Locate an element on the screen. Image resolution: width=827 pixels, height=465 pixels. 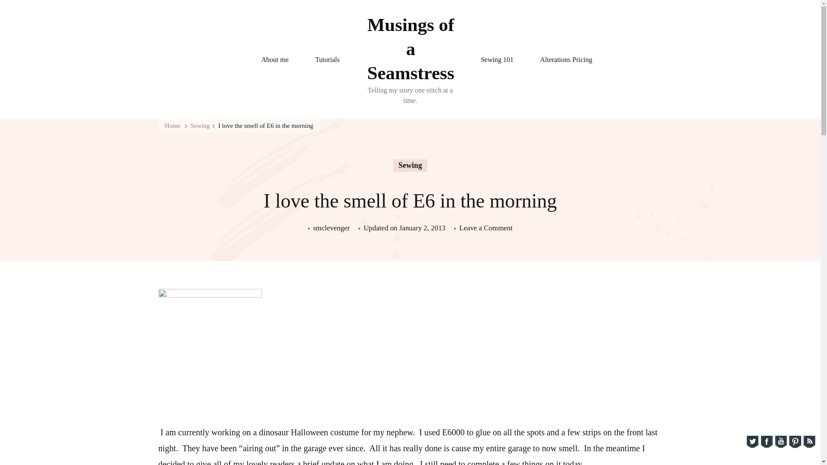
Visit Us On Facebook is located at coordinates (200, 126).